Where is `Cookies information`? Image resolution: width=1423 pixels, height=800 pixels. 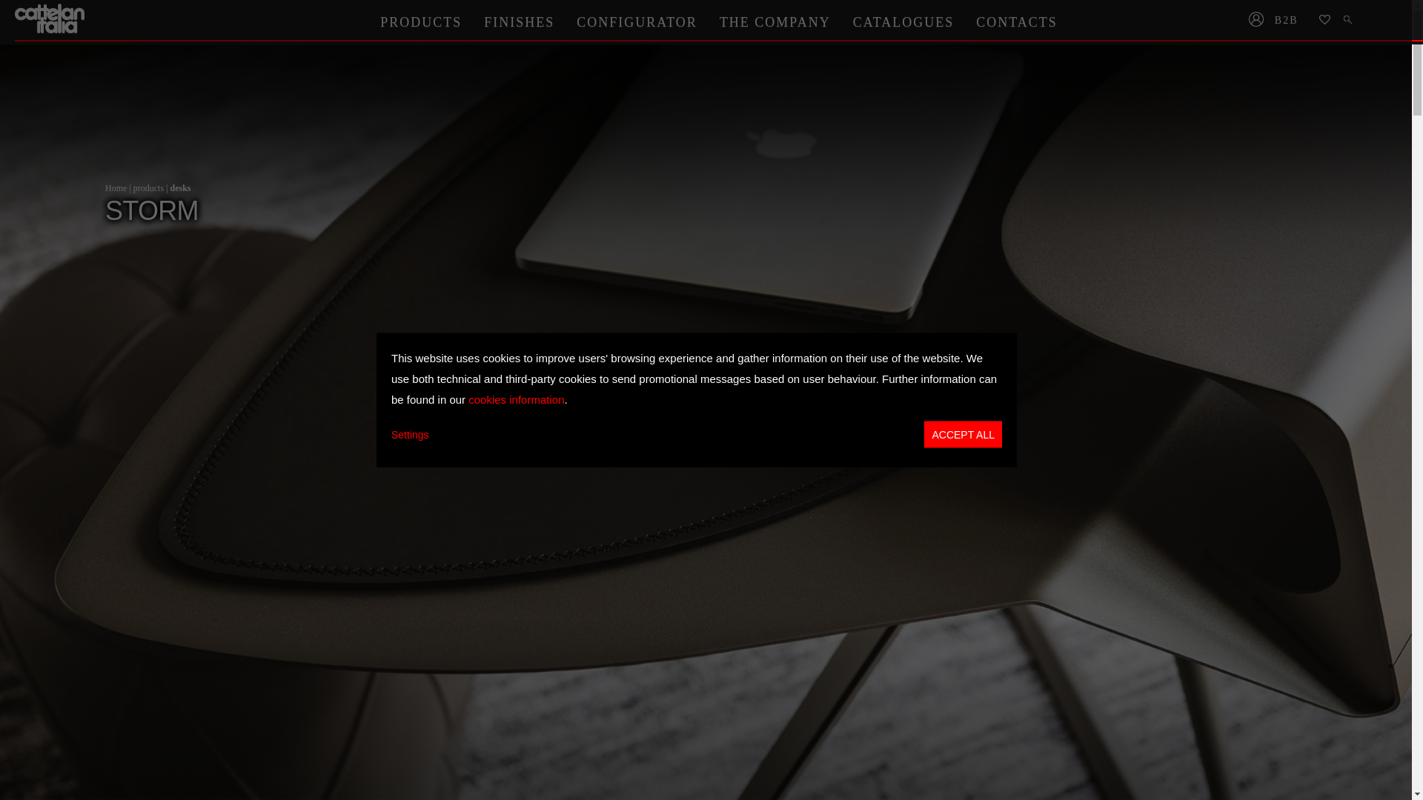
Cookies information is located at coordinates (516, 399).